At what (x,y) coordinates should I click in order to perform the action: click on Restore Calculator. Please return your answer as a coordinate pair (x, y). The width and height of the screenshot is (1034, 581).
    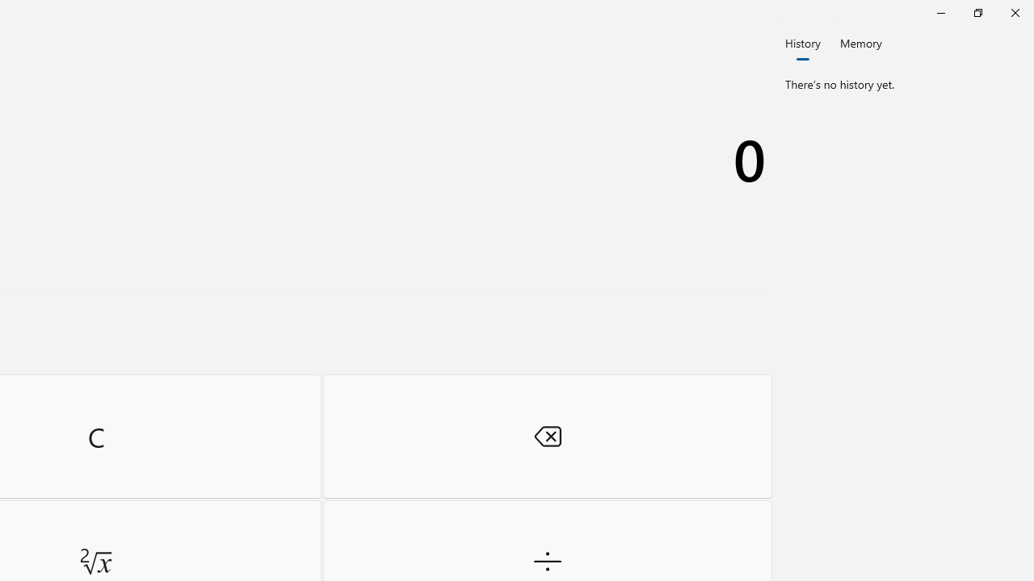
    Looking at the image, I should click on (977, 13).